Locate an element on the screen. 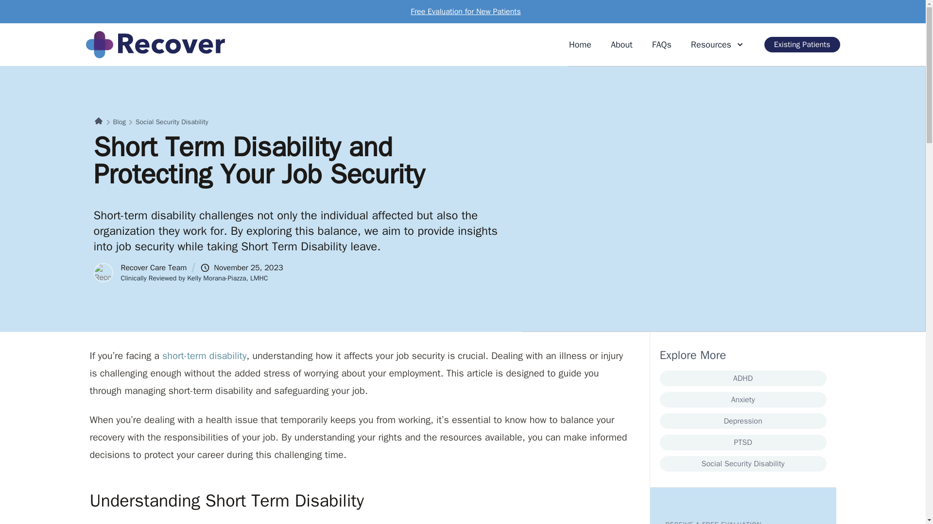 This screenshot has width=933, height=524. About is located at coordinates (622, 44).